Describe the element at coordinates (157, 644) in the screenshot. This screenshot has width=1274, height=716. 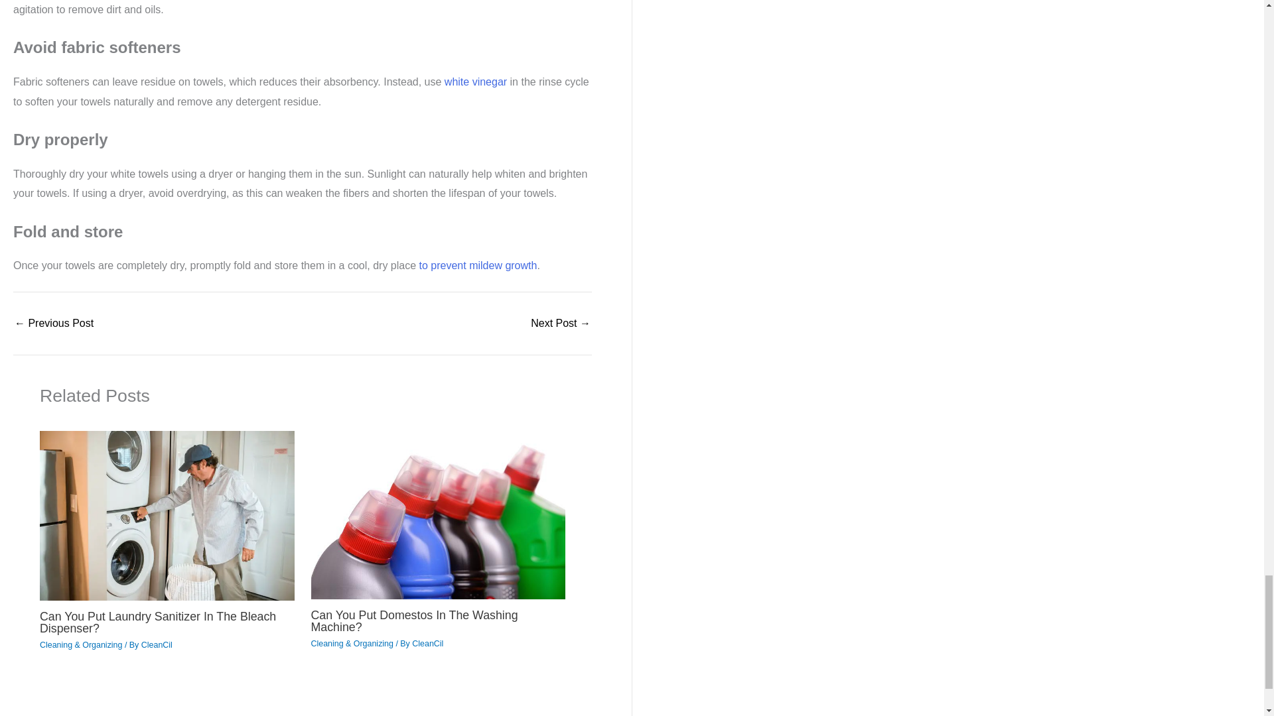
I see `View all posts by CleanCil` at that location.